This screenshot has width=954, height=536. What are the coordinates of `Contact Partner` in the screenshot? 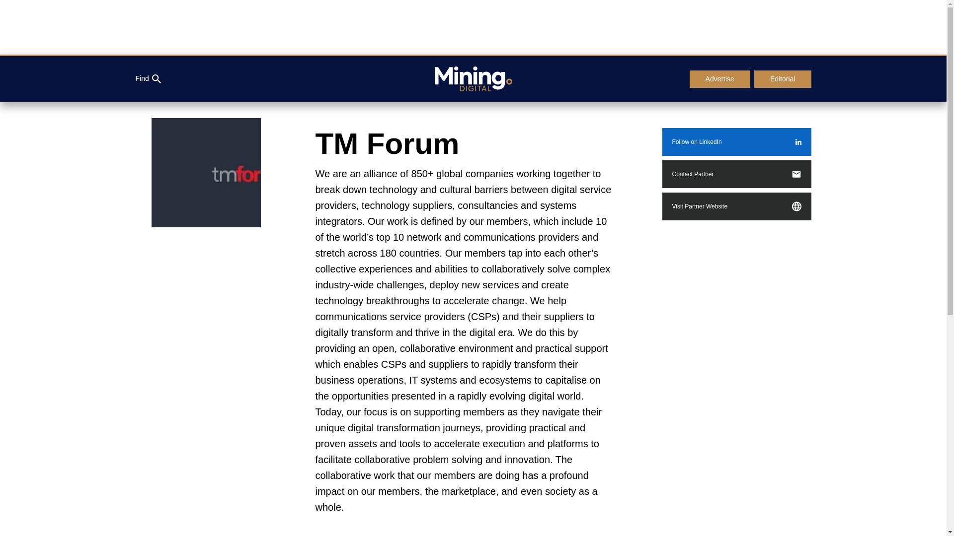 It's located at (736, 174).